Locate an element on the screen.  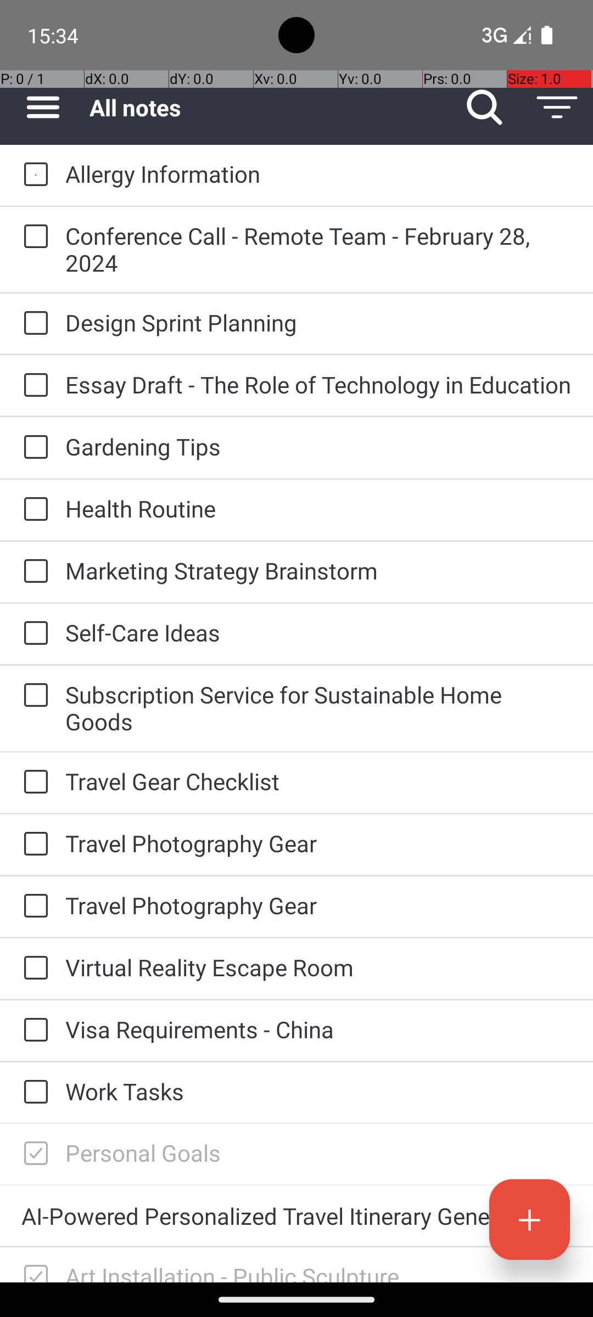
Personal Goals is located at coordinates (318, 1152).